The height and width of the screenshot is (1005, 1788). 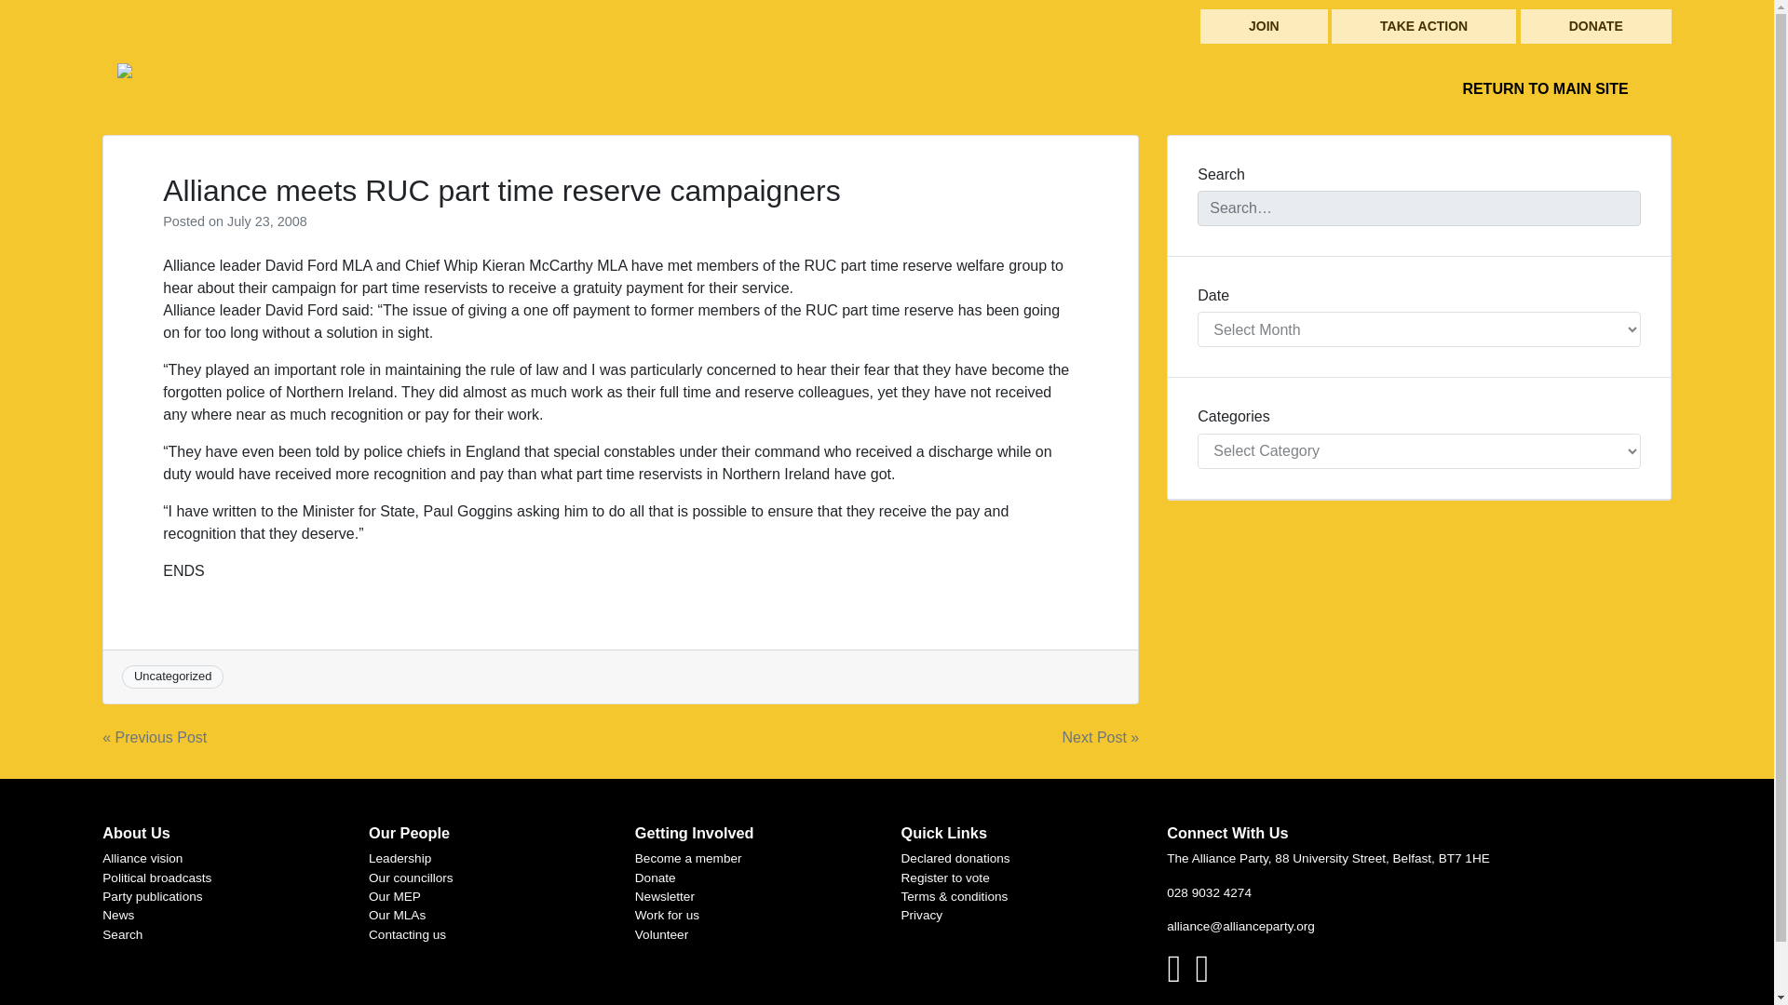 What do you see at coordinates (1209, 891) in the screenshot?
I see `028 9032 4274` at bounding box center [1209, 891].